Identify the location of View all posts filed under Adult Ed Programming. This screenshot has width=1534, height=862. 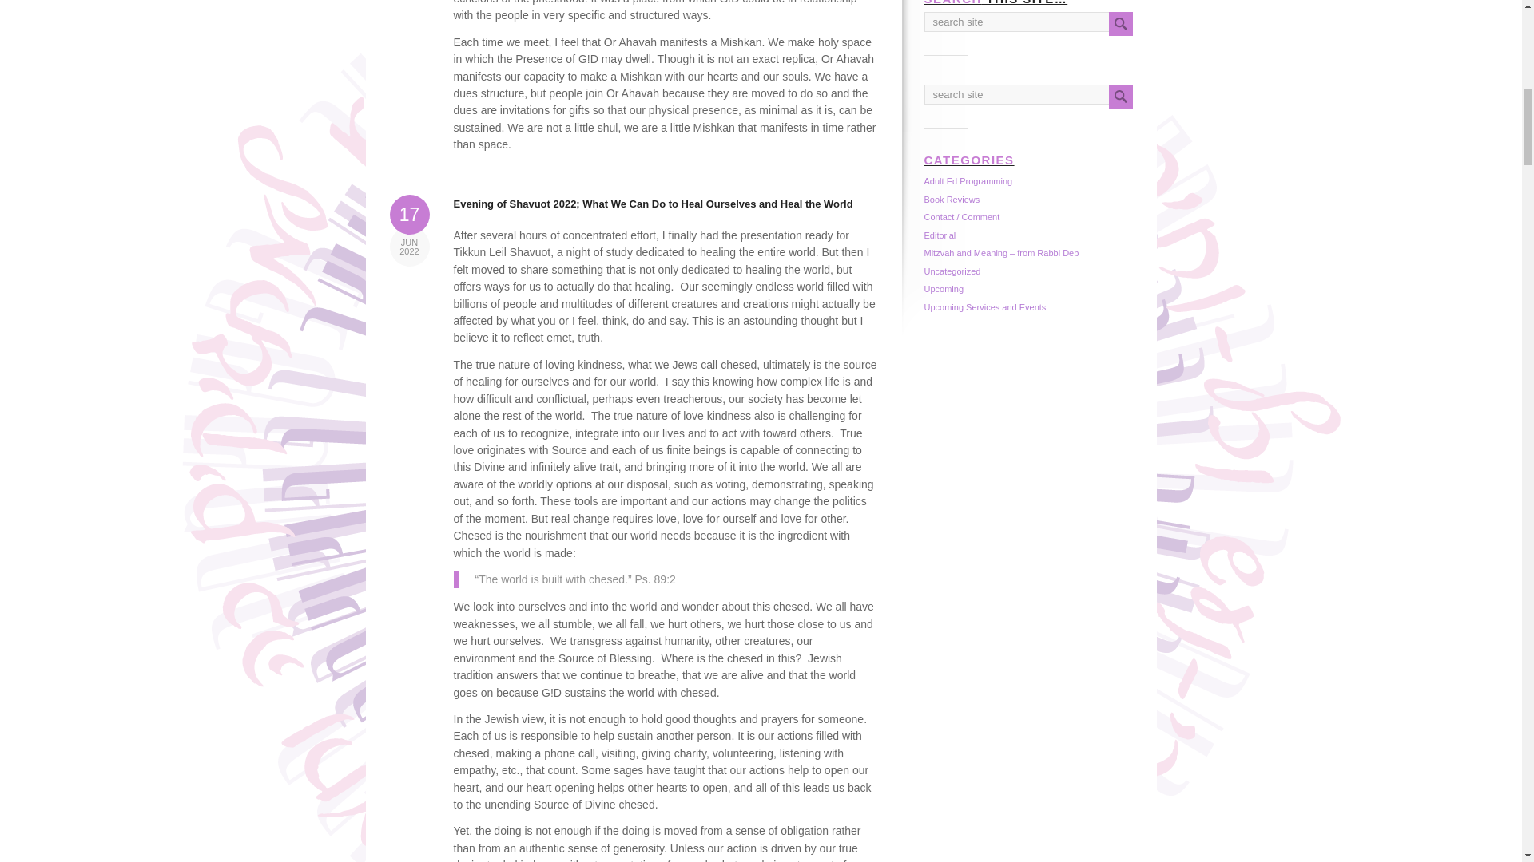
(968, 181).